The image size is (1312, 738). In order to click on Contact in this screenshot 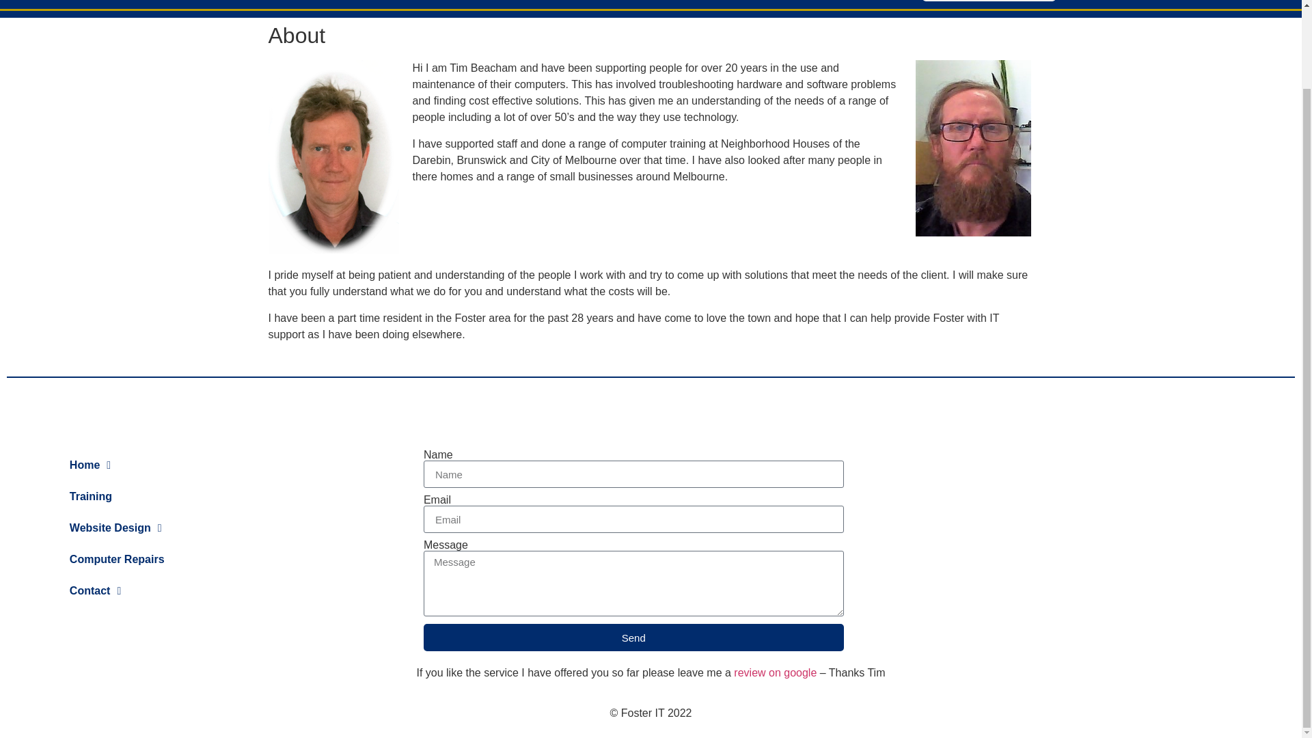, I will do `click(167, 590)`.